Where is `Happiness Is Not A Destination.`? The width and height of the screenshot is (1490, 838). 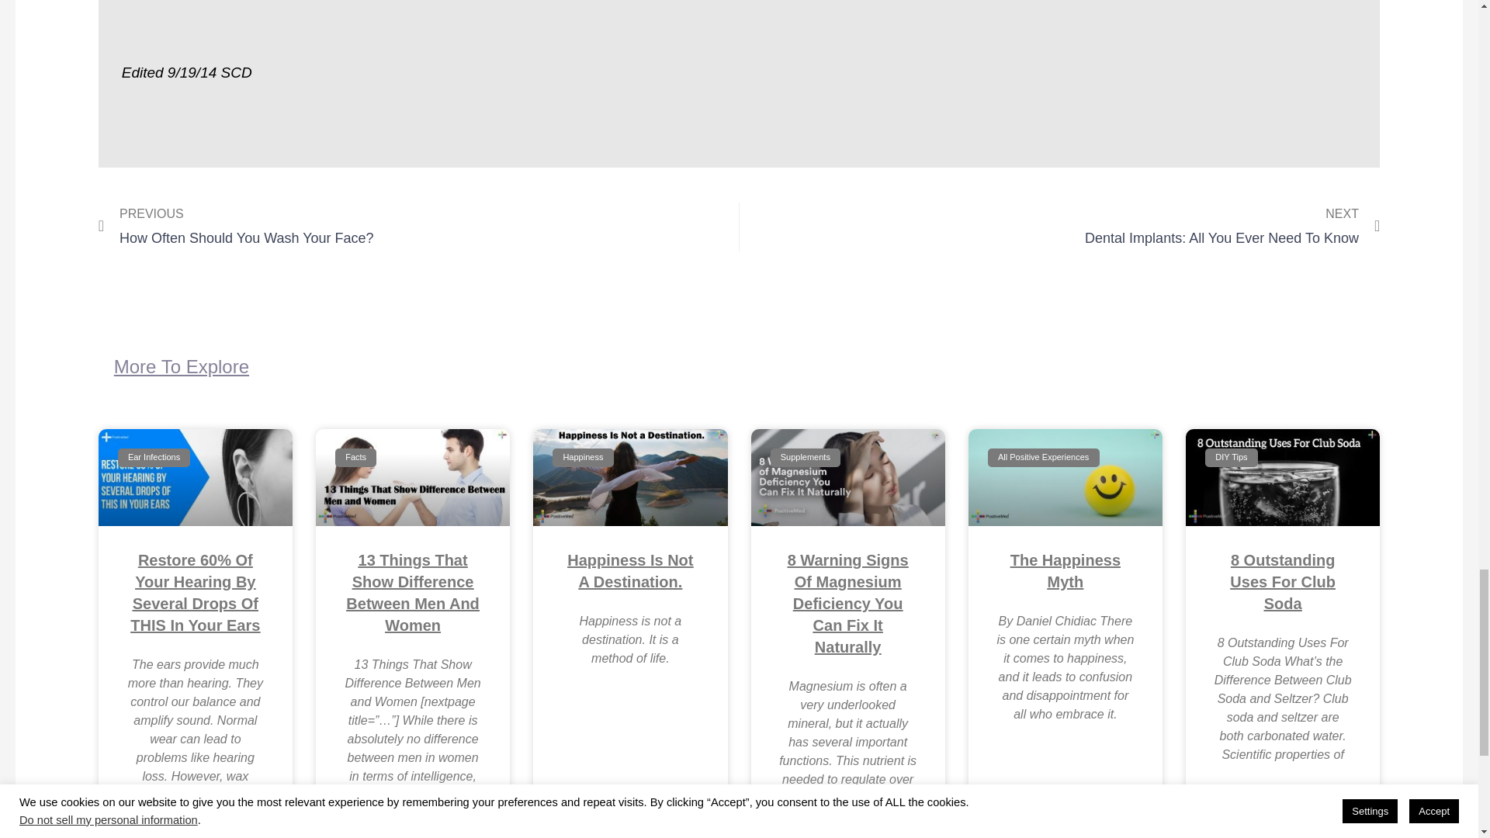 Happiness Is Not A Destination. is located at coordinates (418, 227).